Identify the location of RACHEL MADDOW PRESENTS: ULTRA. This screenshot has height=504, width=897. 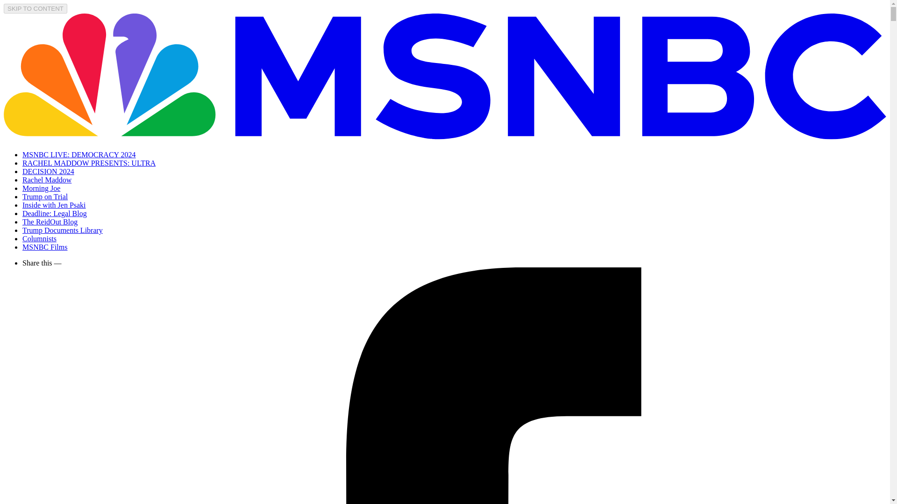
(89, 163).